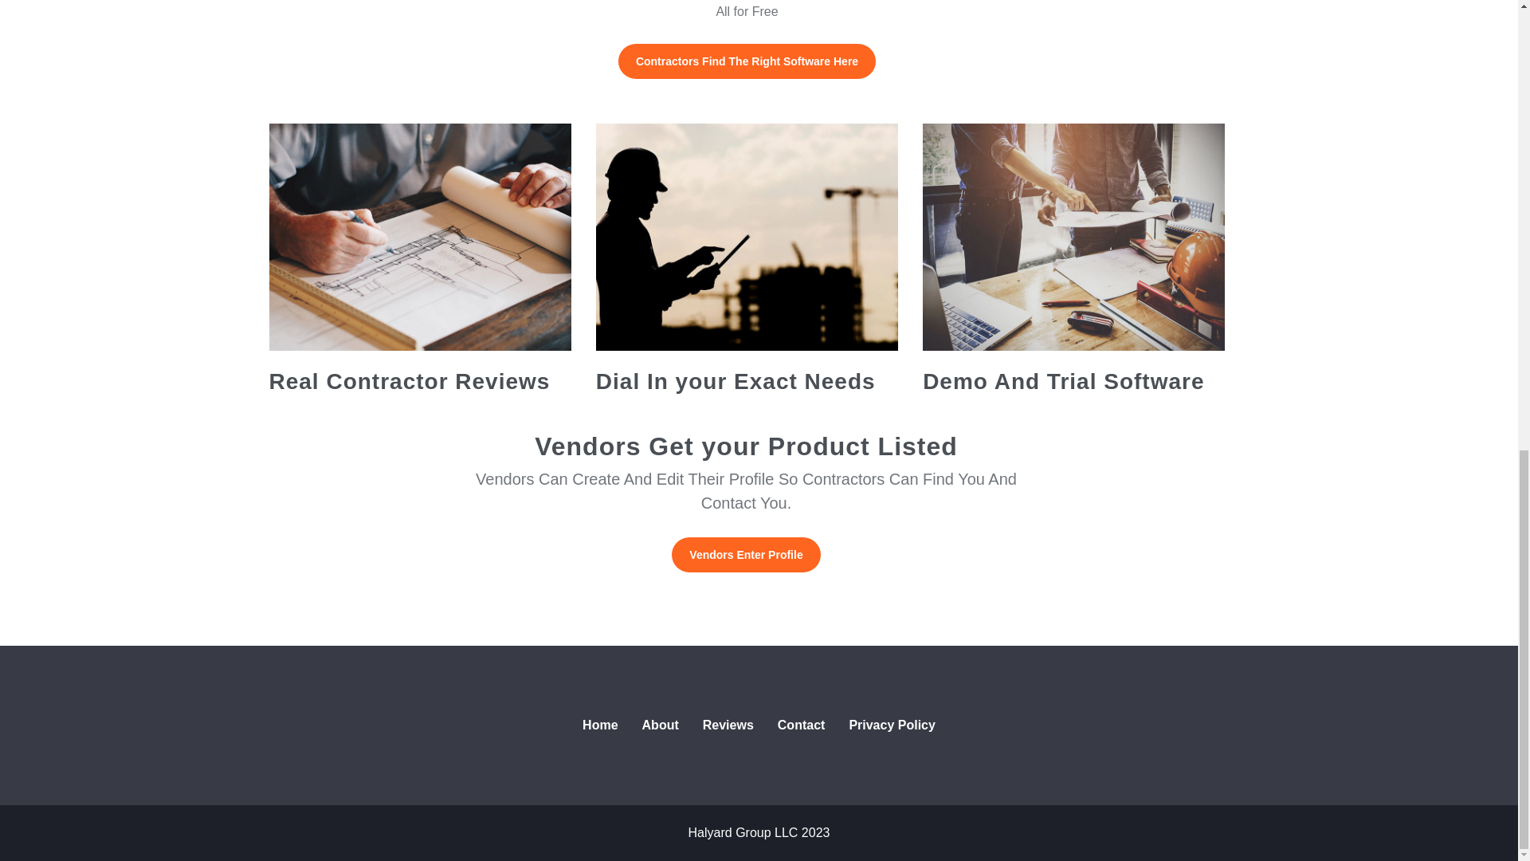 The image size is (1530, 861). What do you see at coordinates (599, 725) in the screenshot?
I see `Home` at bounding box center [599, 725].